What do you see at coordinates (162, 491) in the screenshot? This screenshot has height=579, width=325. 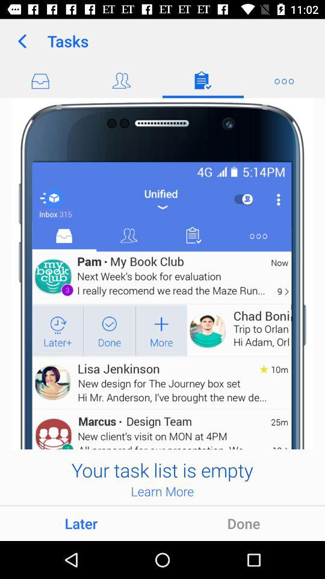 I see `swipe until the learn more app` at bounding box center [162, 491].